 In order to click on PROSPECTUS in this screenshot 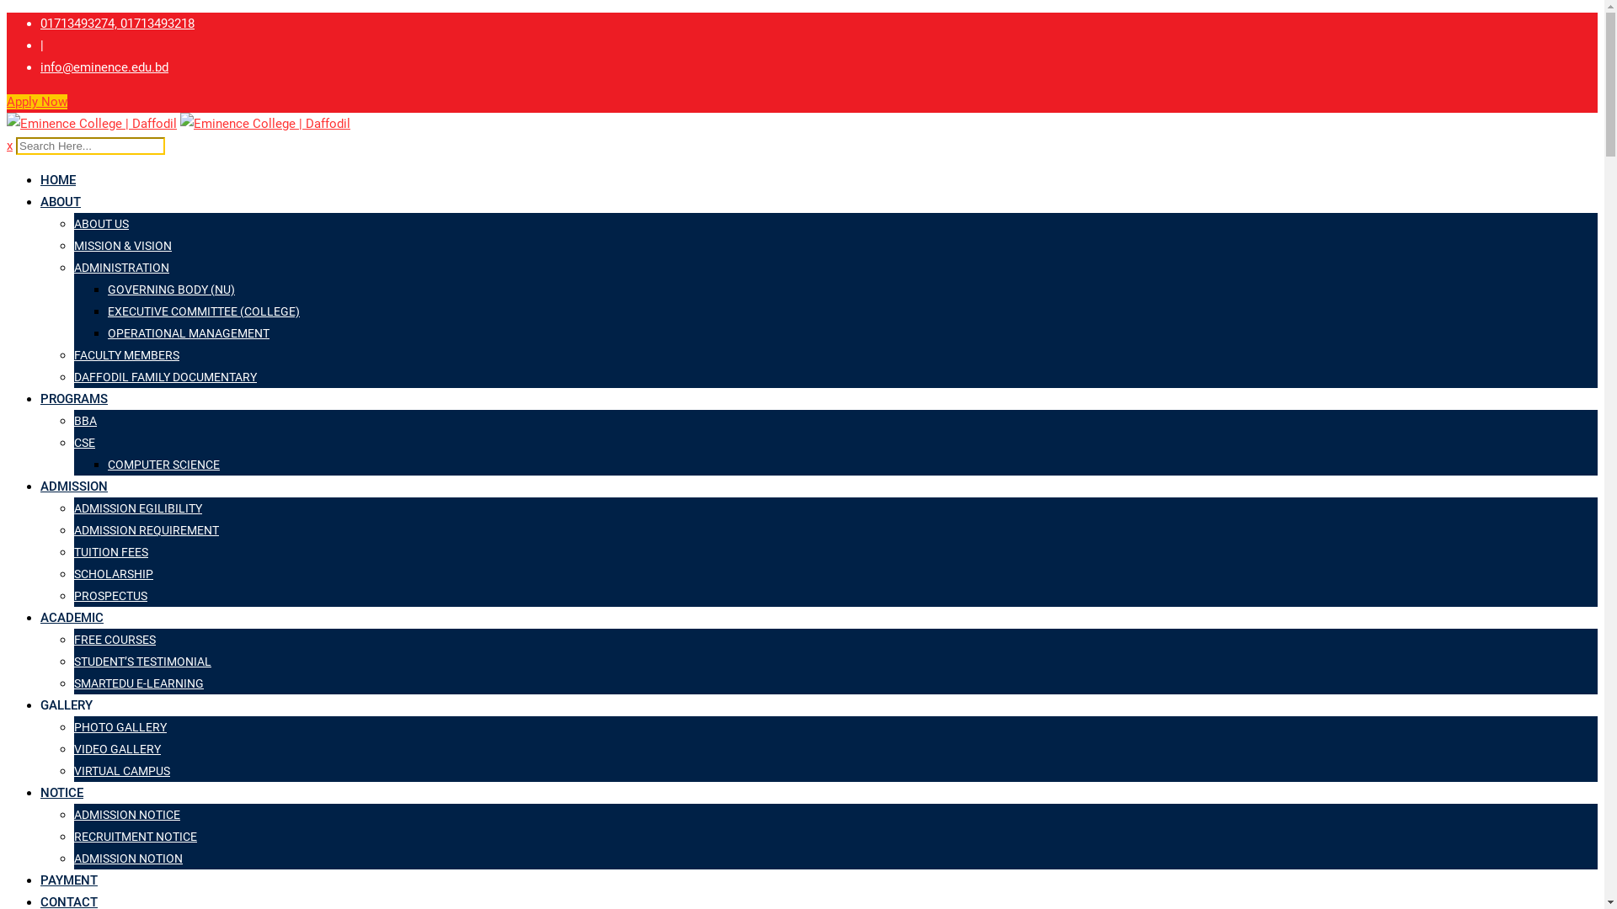, I will do `click(111, 596)`.